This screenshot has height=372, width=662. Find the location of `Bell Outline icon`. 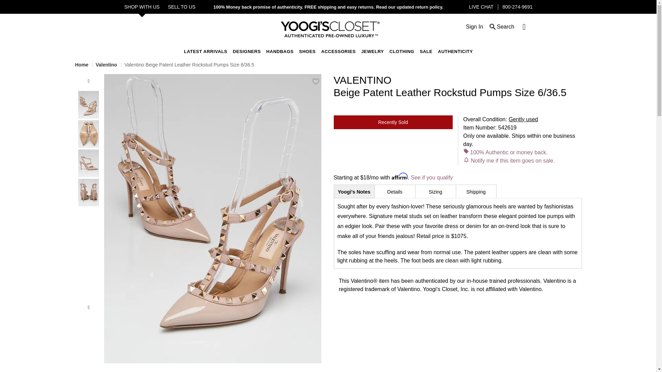

Bell Outline icon is located at coordinates (466, 159).